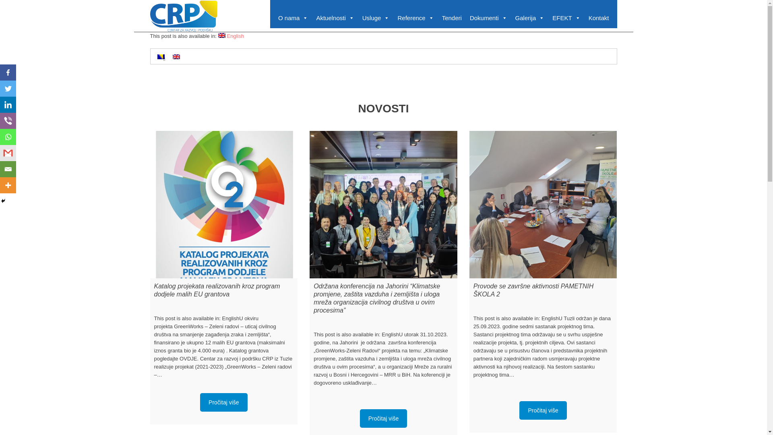 Image resolution: width=773 pixels, height=435 pixels. What do you see at coordinates (8, 137) in the screenshot?
I see `Whatsapp` at bounding box center [8, 137].